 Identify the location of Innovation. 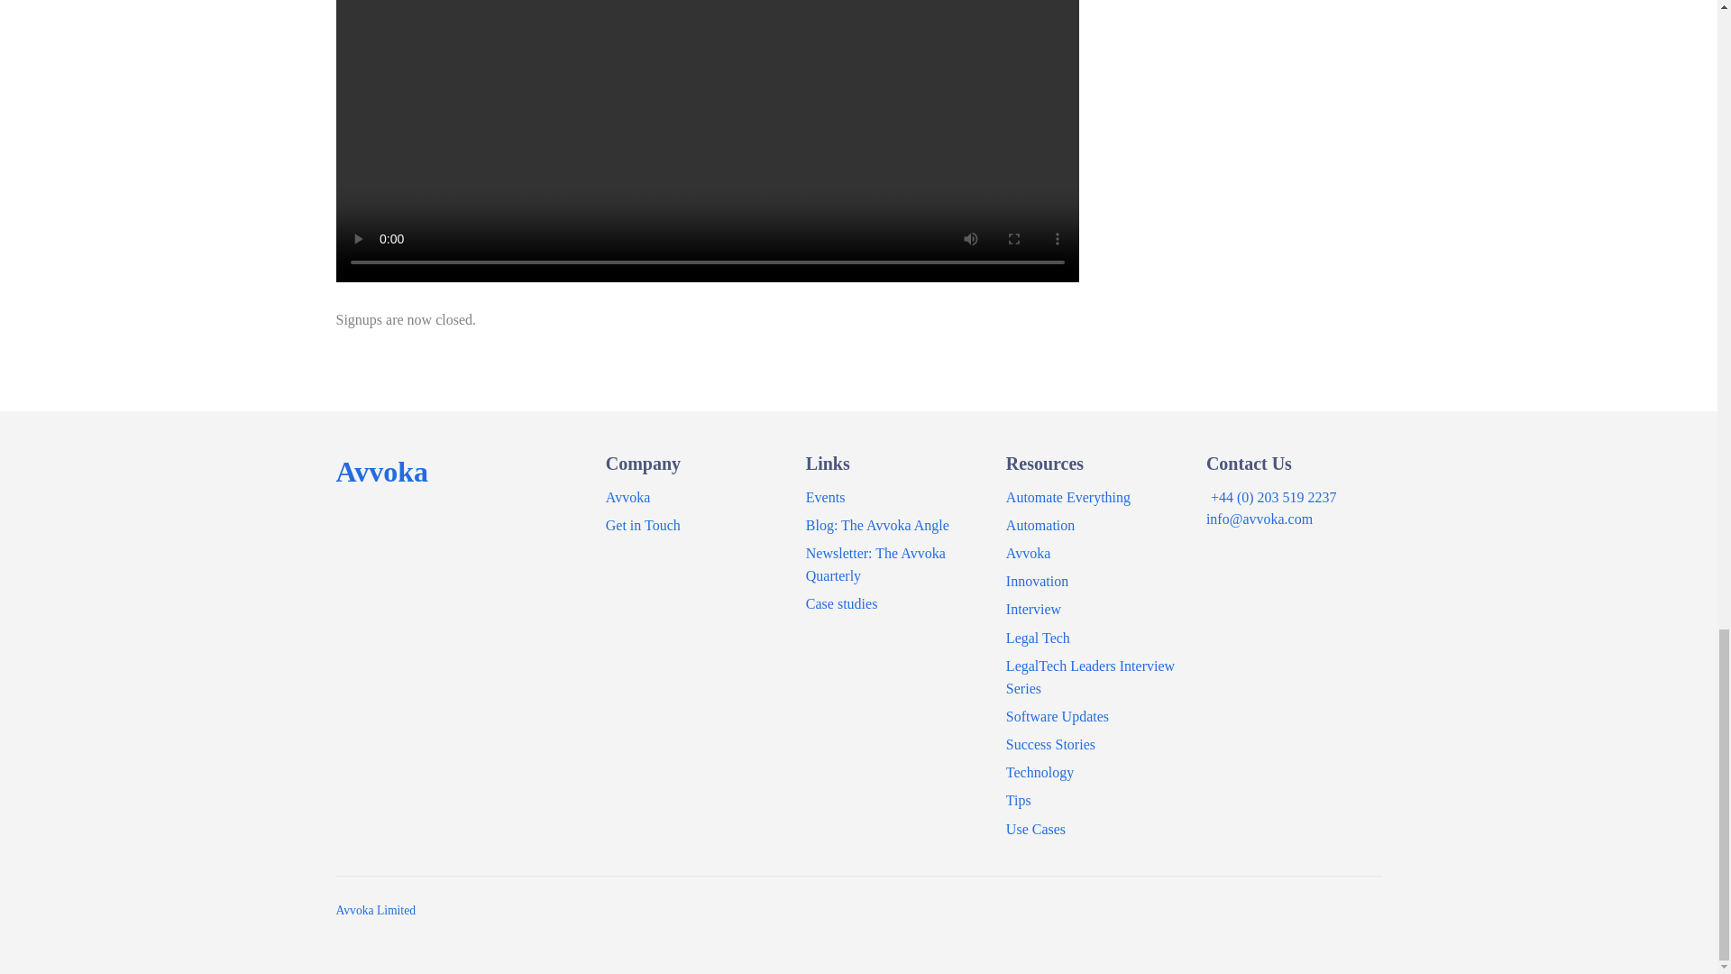
(1037, 581).